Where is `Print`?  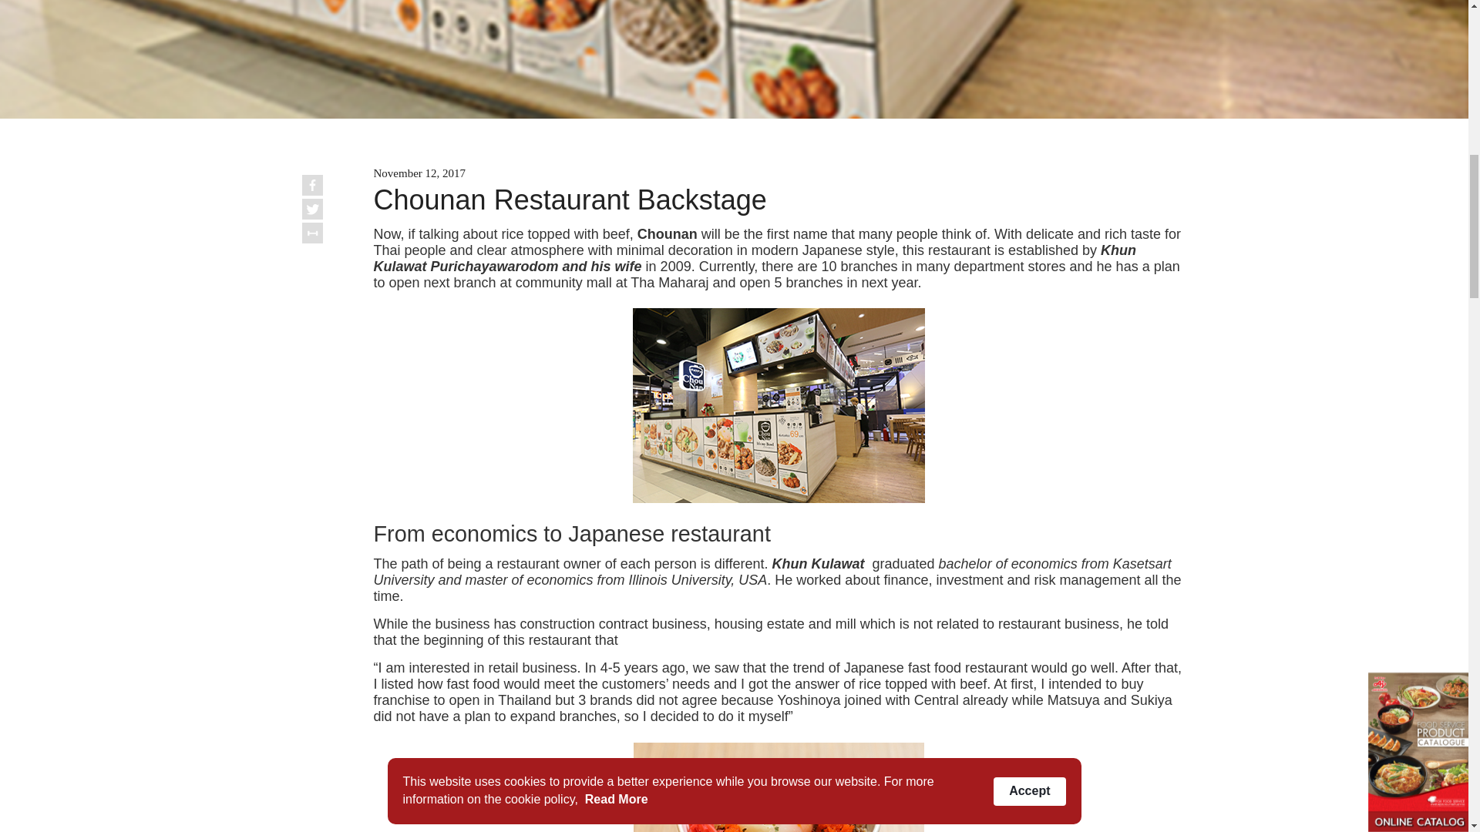
Print is located at coordinates (311, 233).